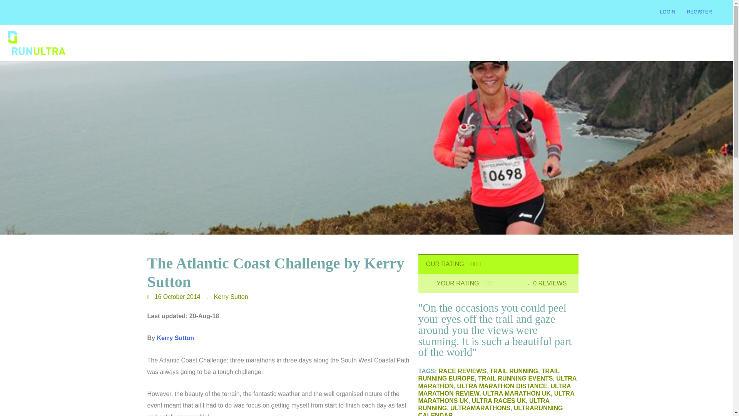 Image resolution: width=739 pixels, height=416 pixels. Describe the element at coordinates (483, 404) in the screenshot. I see `ULTRA RUNNING` at that location.